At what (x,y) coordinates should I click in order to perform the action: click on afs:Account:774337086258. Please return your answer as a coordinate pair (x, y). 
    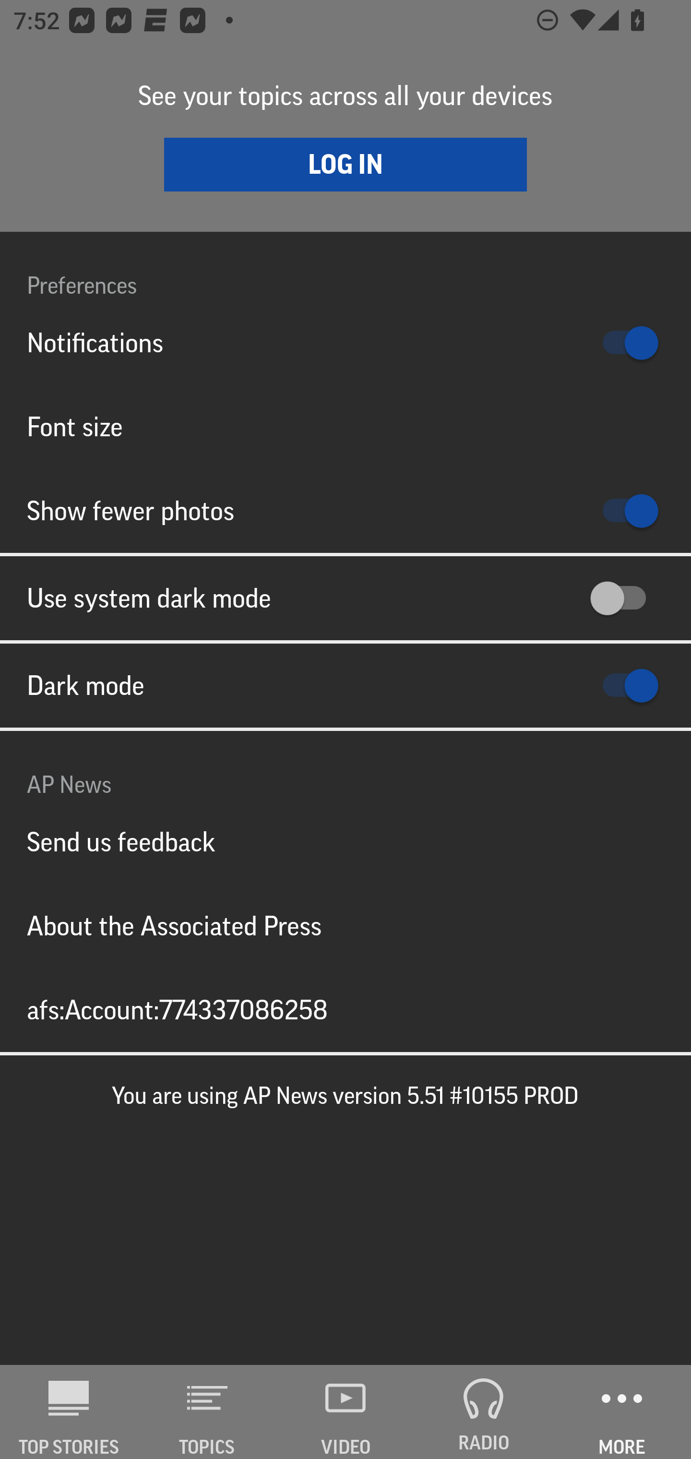
    Looking at the image, I should click on (345, 1009).